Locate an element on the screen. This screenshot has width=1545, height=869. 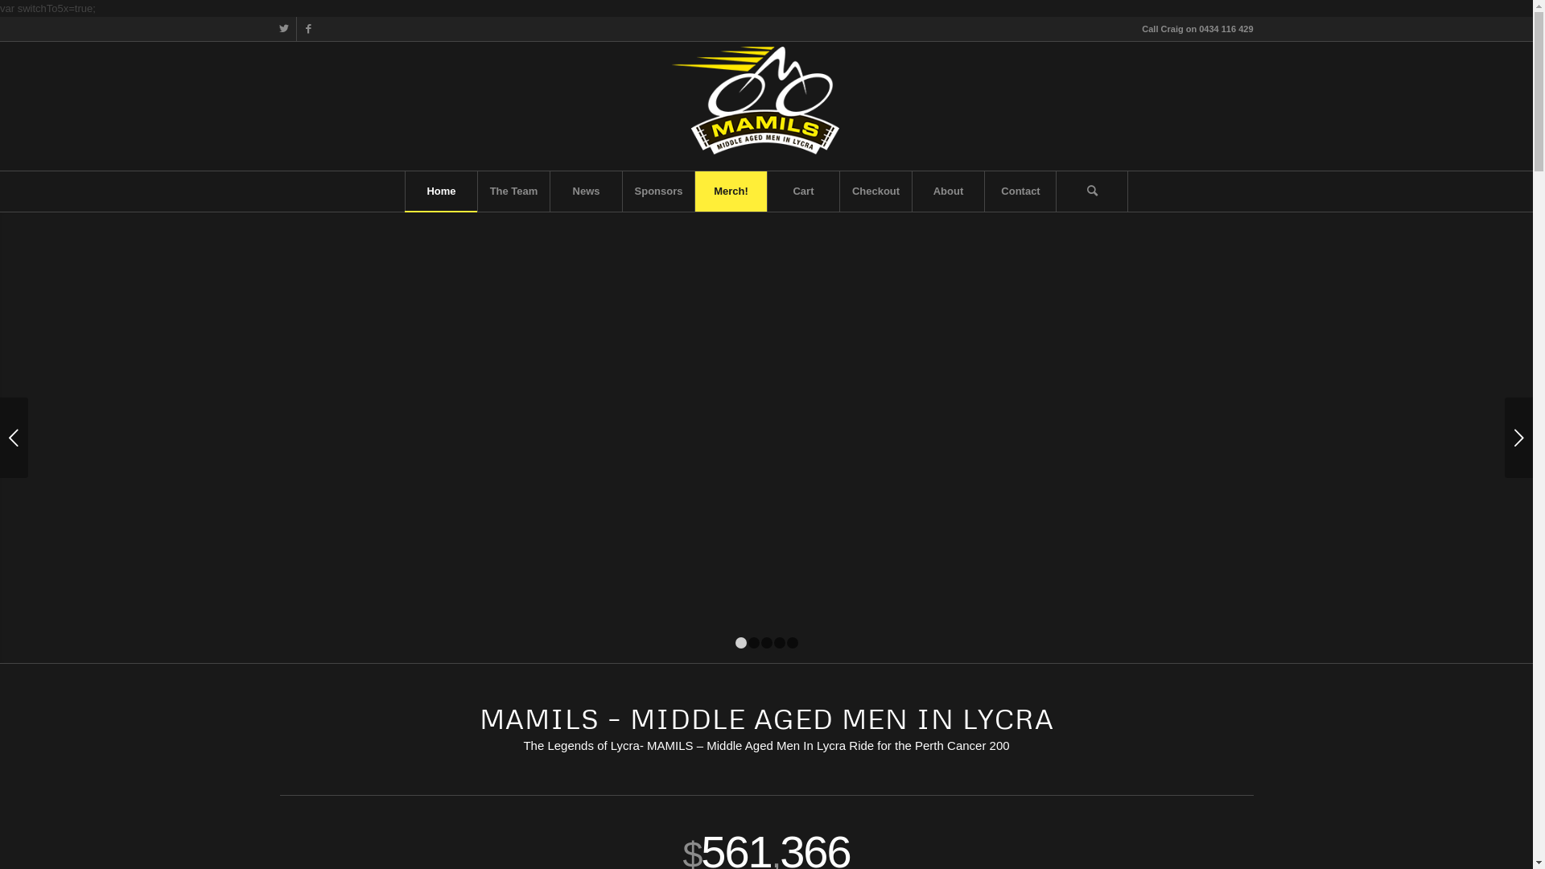
Twitter is located at coordinates (283, 29).